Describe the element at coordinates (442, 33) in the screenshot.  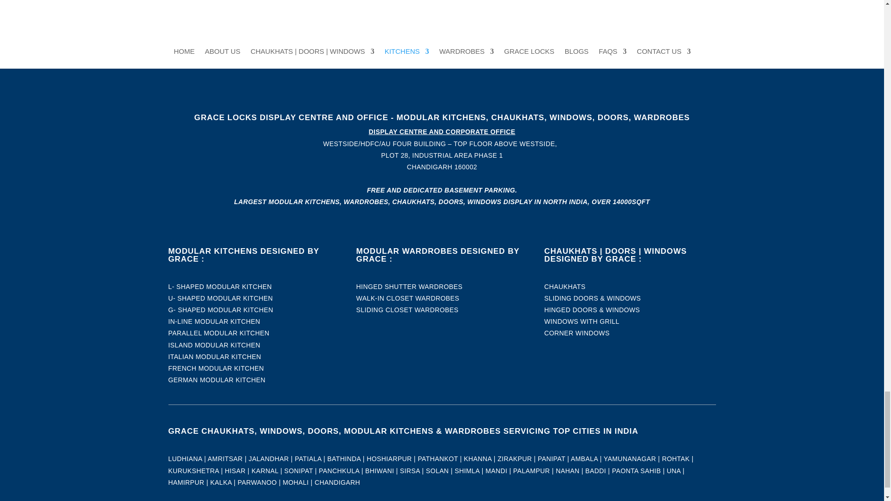
I see `GRACE LOCKS` at that location.